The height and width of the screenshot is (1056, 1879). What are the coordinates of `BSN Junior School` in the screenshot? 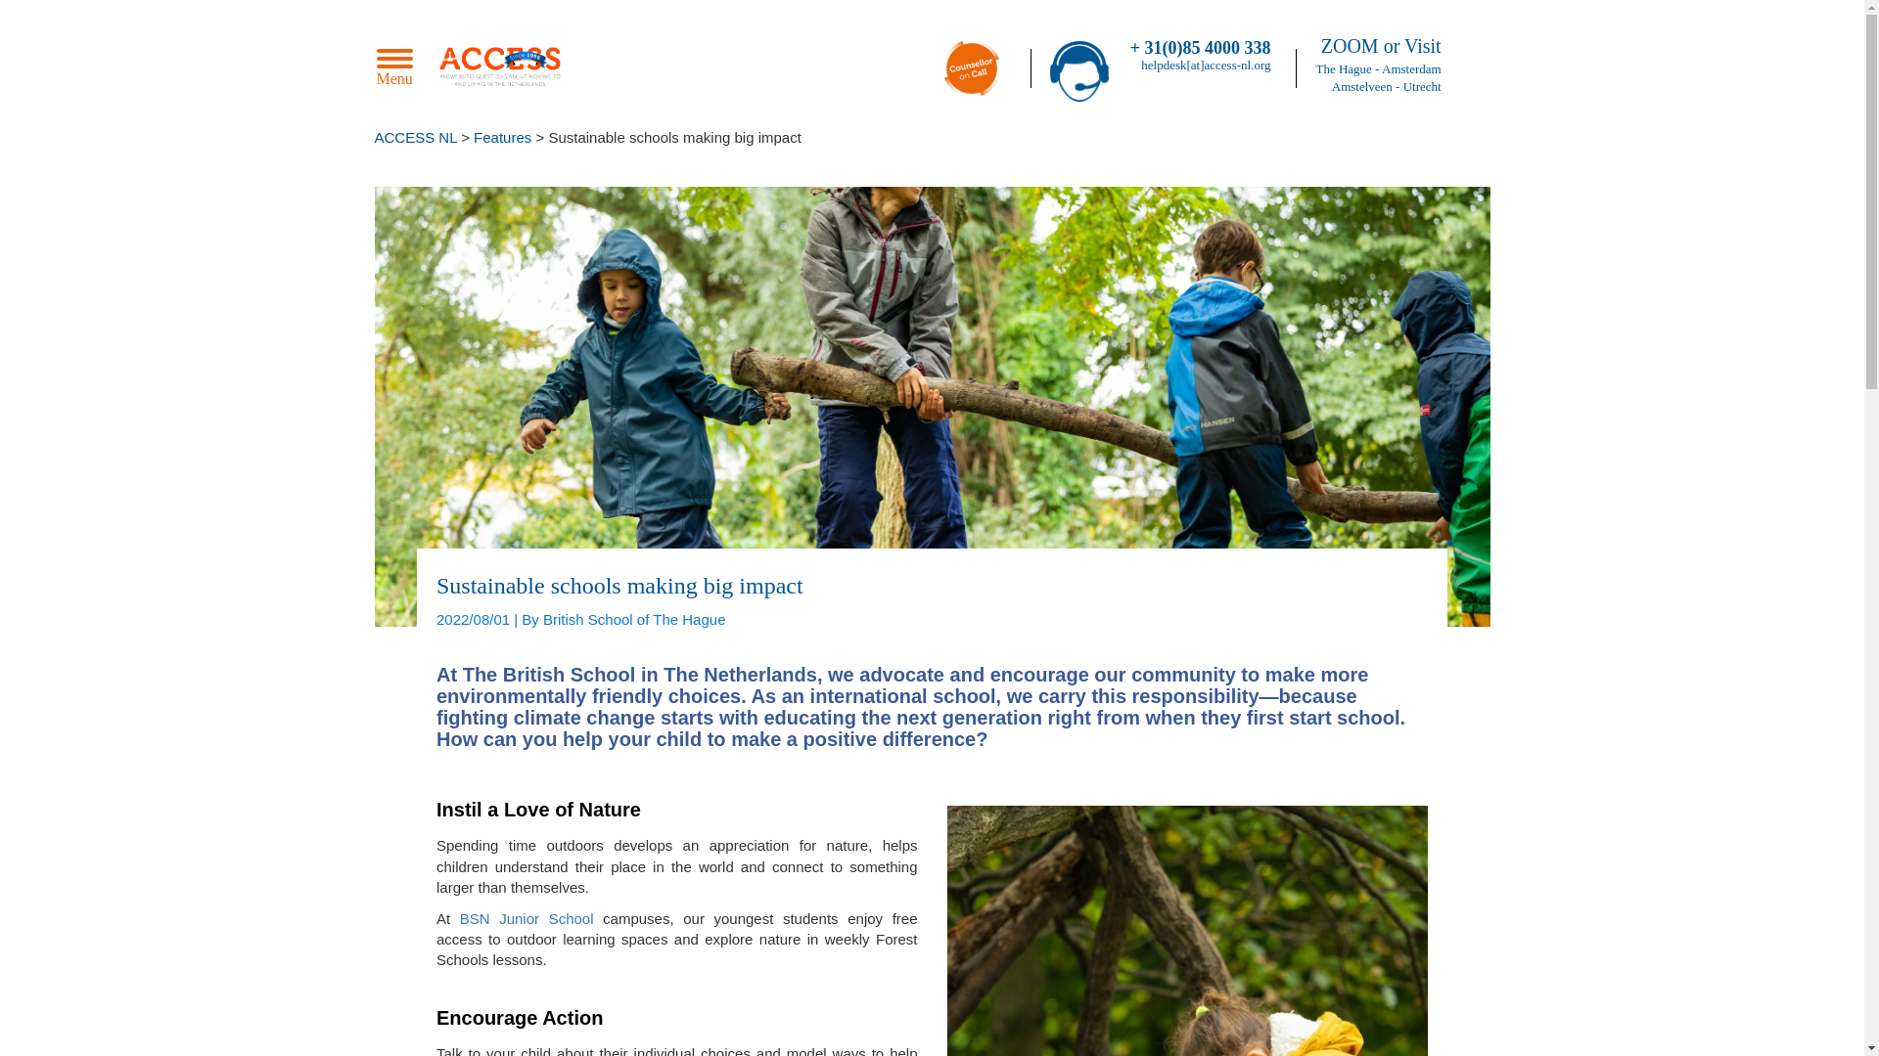 It's located at (527, 917).